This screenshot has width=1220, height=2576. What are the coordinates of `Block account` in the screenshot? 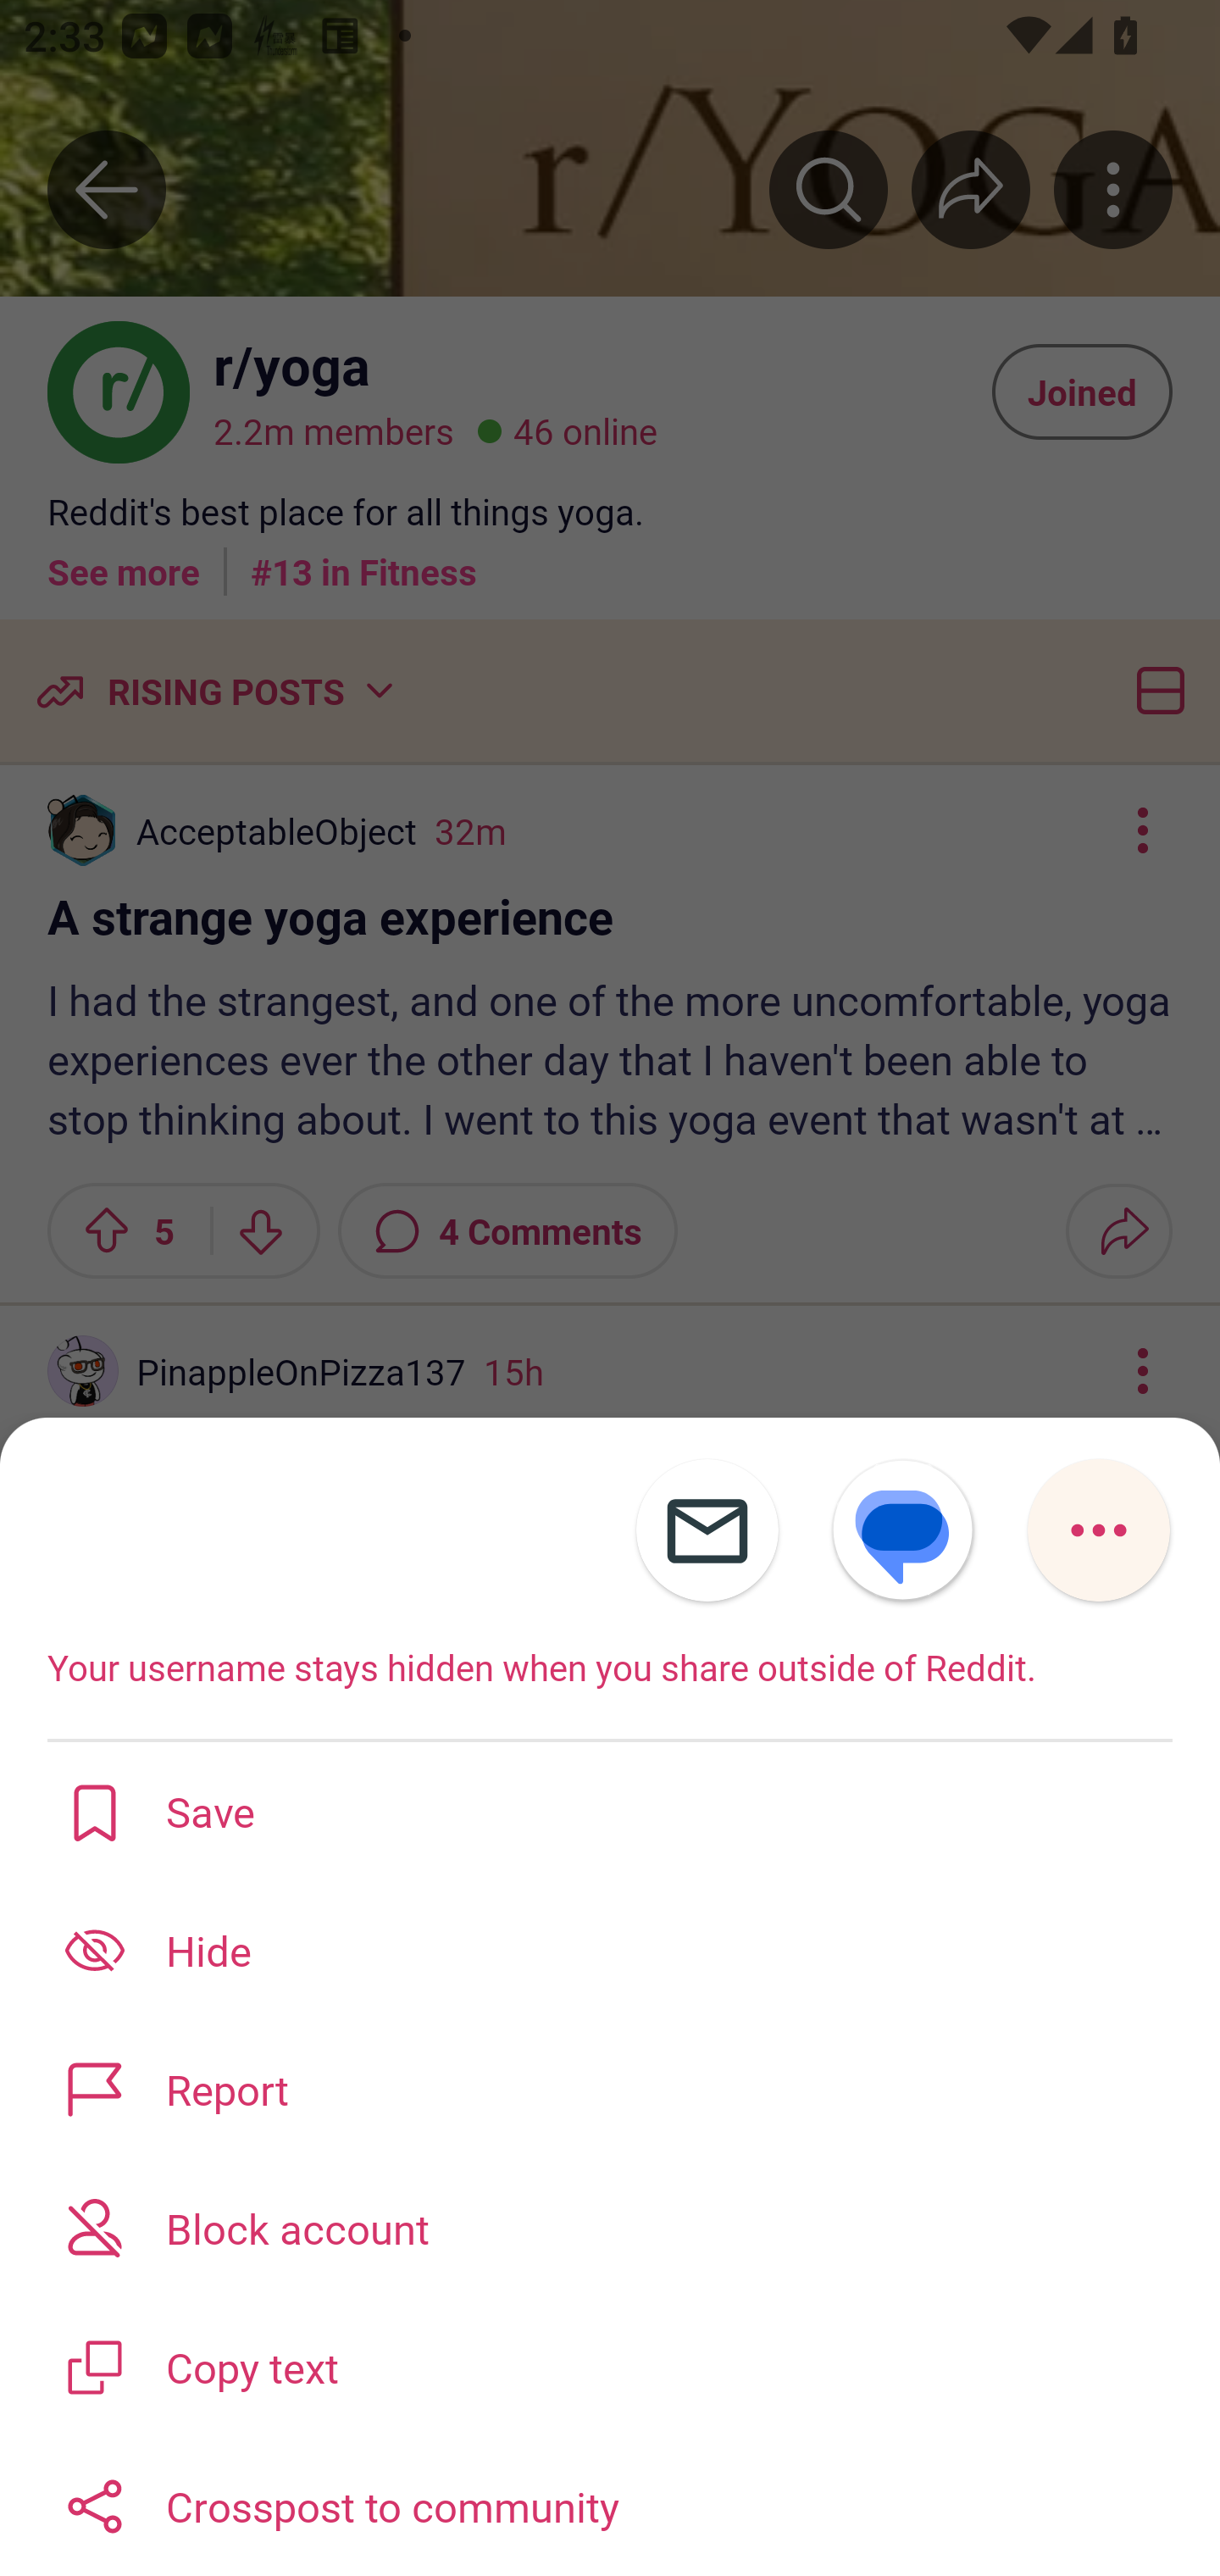 It's located at (610, 2227).